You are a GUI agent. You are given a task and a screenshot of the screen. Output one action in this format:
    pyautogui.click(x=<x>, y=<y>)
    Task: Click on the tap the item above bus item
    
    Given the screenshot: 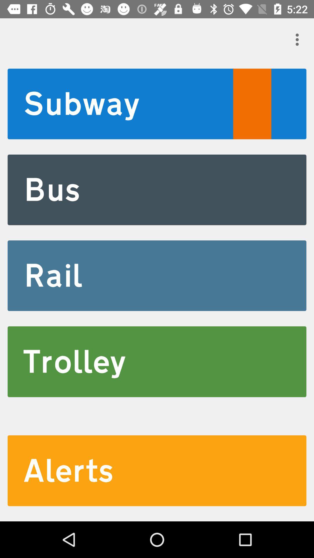 What is the action you would take?
    pyautogui.click(x=157, y=104)
    